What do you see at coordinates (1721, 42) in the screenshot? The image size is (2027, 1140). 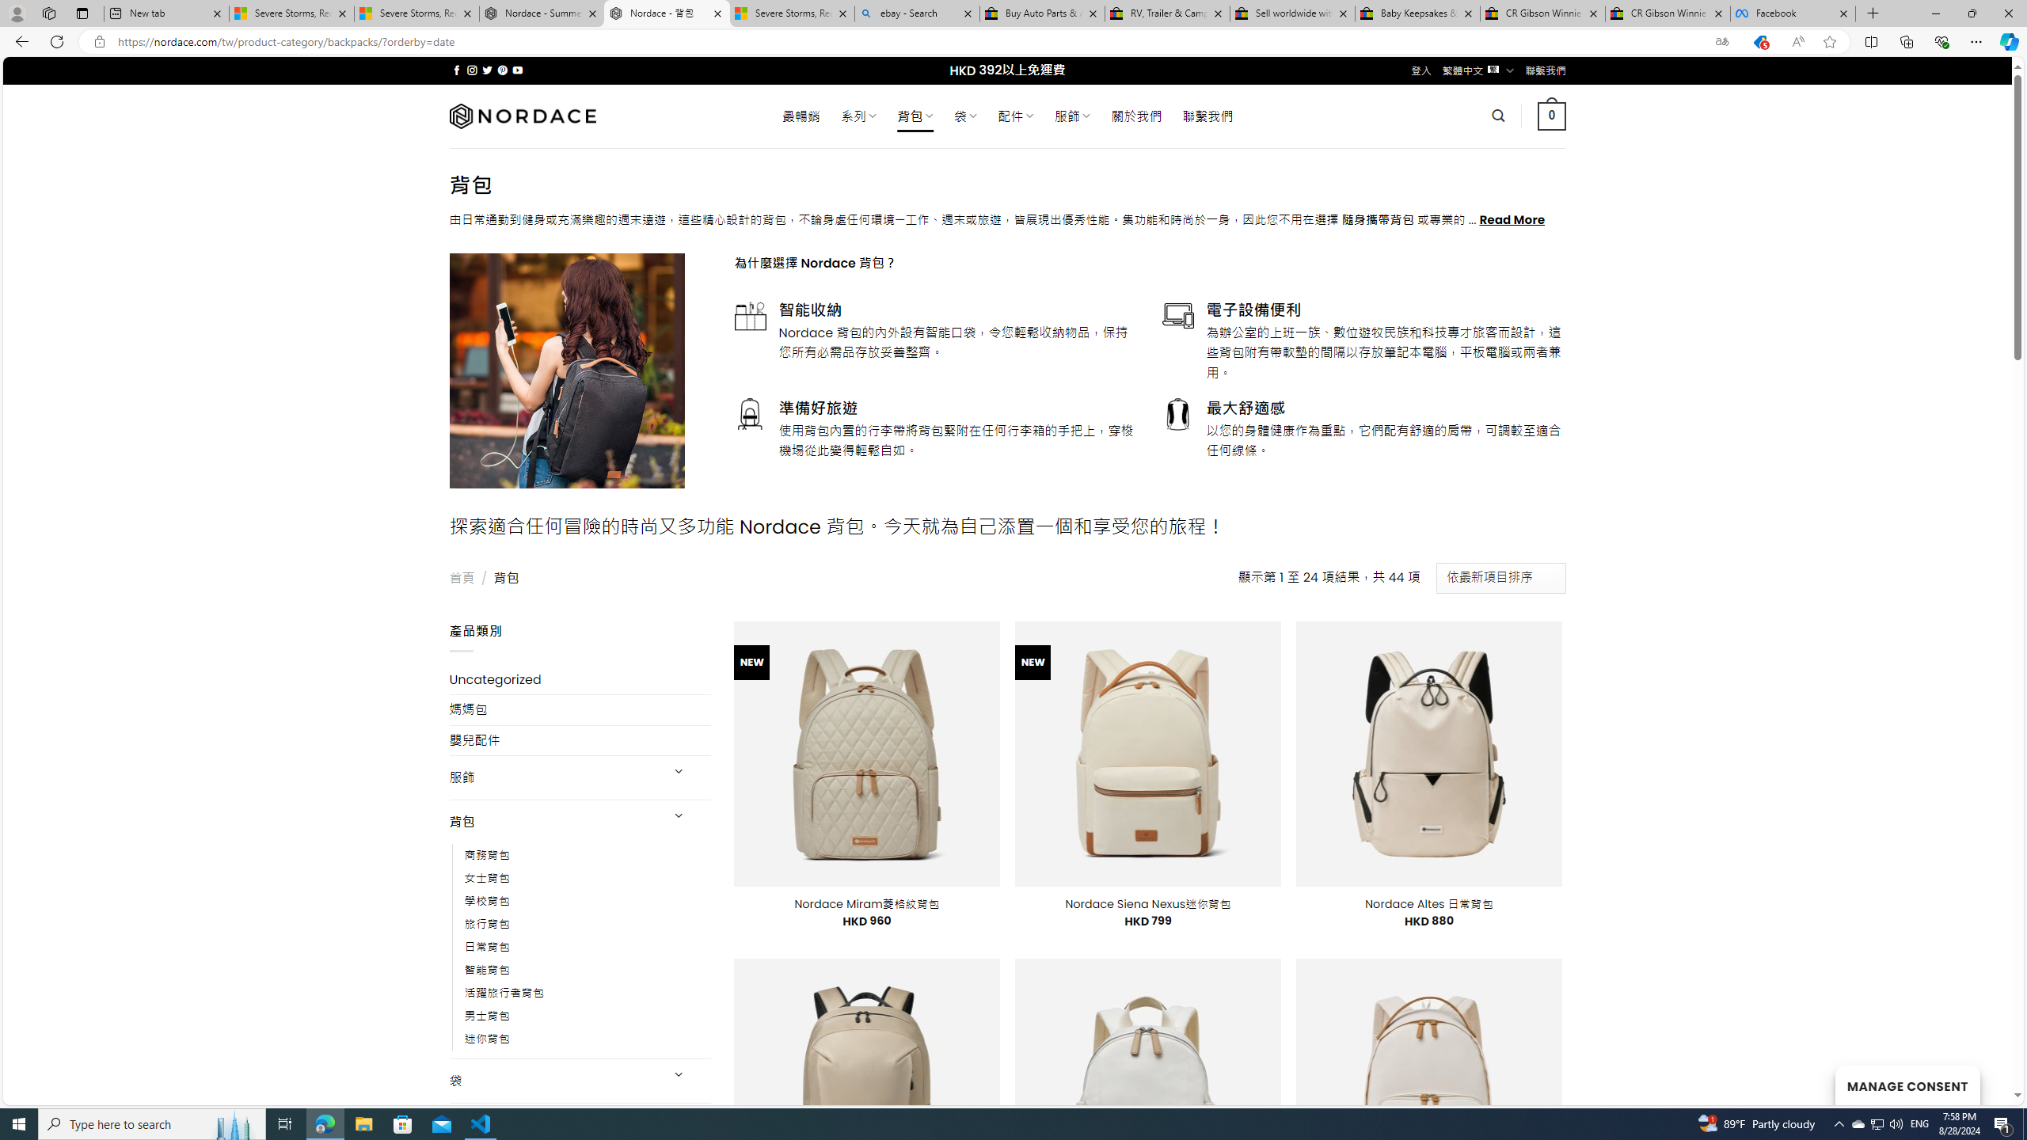 I see `Show translate options` at bounding box center [1721, 42].